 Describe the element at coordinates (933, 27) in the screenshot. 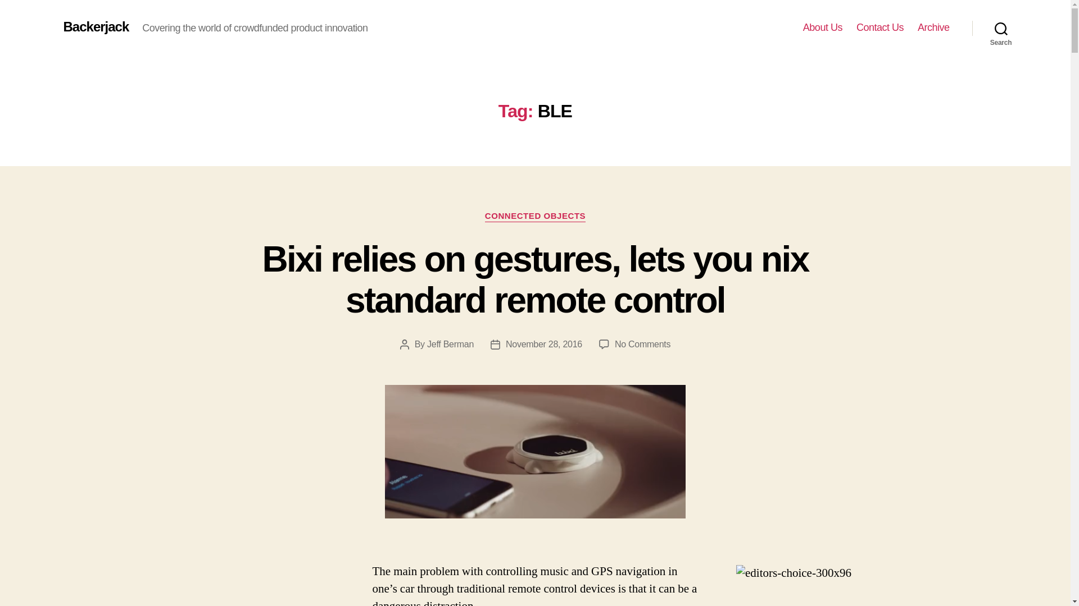

I see `Archive` at that location.